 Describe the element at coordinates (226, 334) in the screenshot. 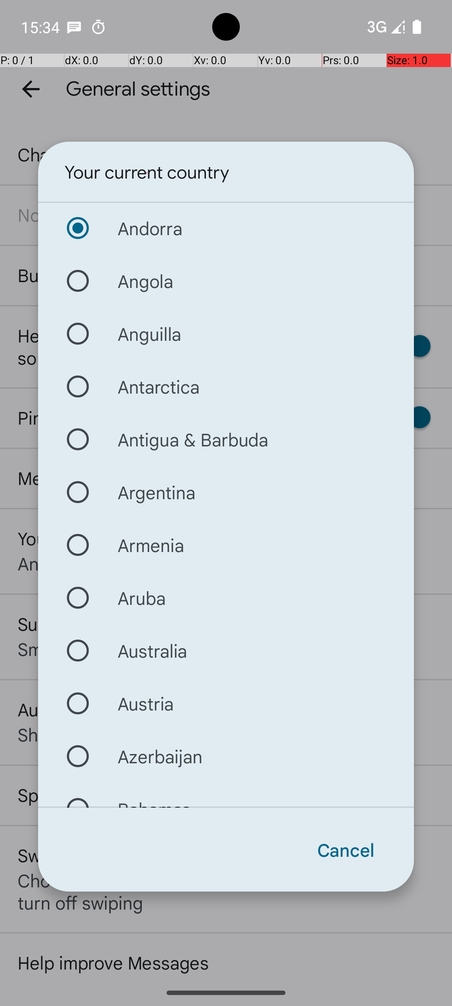

I see `Anguilla` at that location.